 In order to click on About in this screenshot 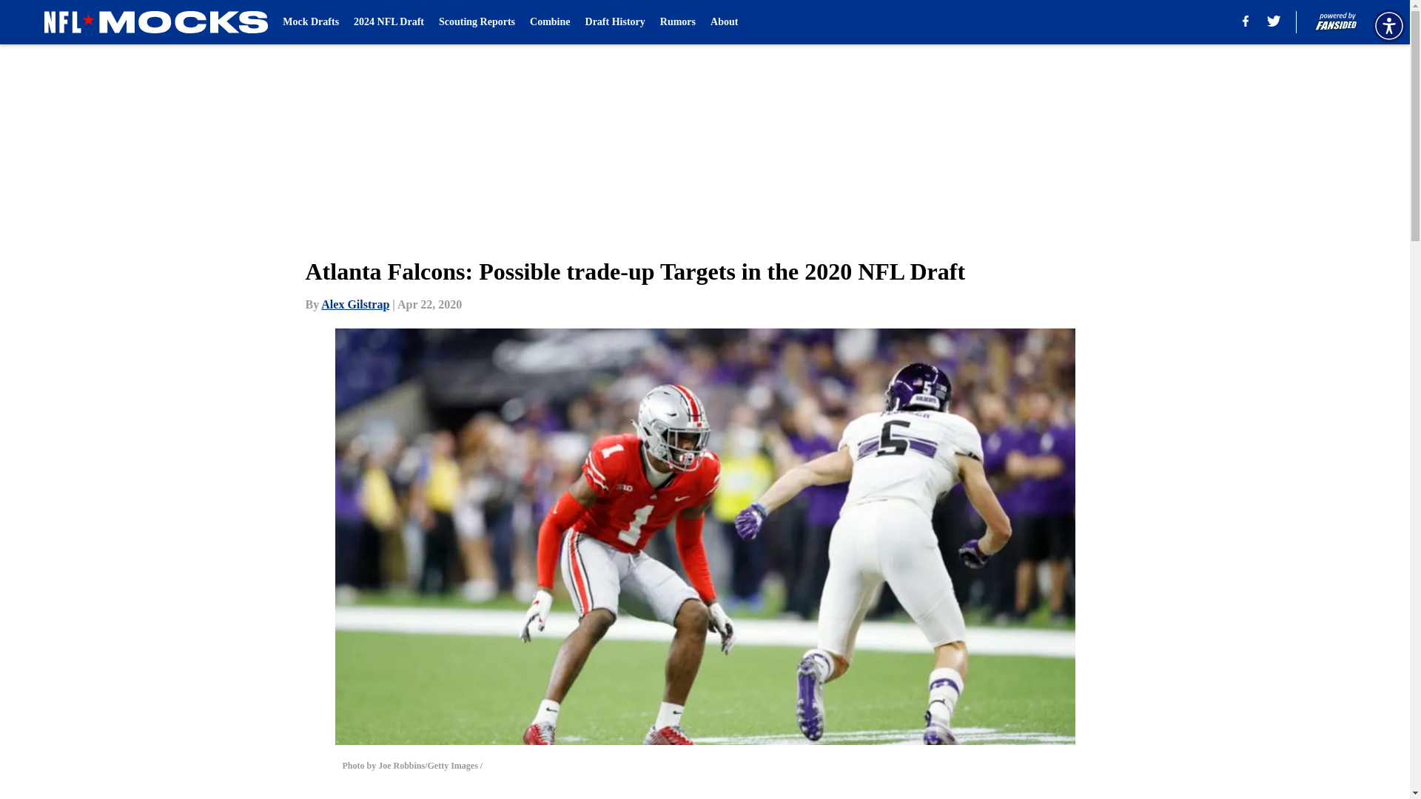, I will do `click(724, 22)`.